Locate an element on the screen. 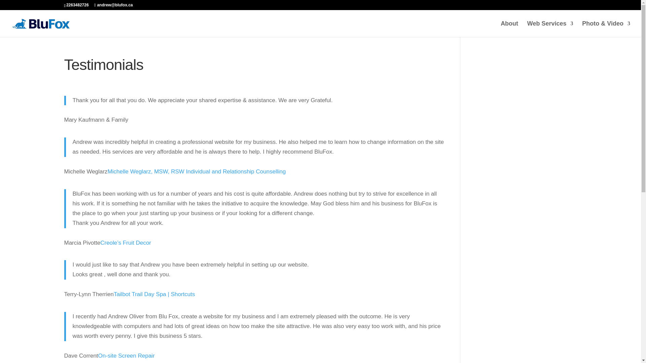  On-site Screen Repair is located at coordinates (127, 356).